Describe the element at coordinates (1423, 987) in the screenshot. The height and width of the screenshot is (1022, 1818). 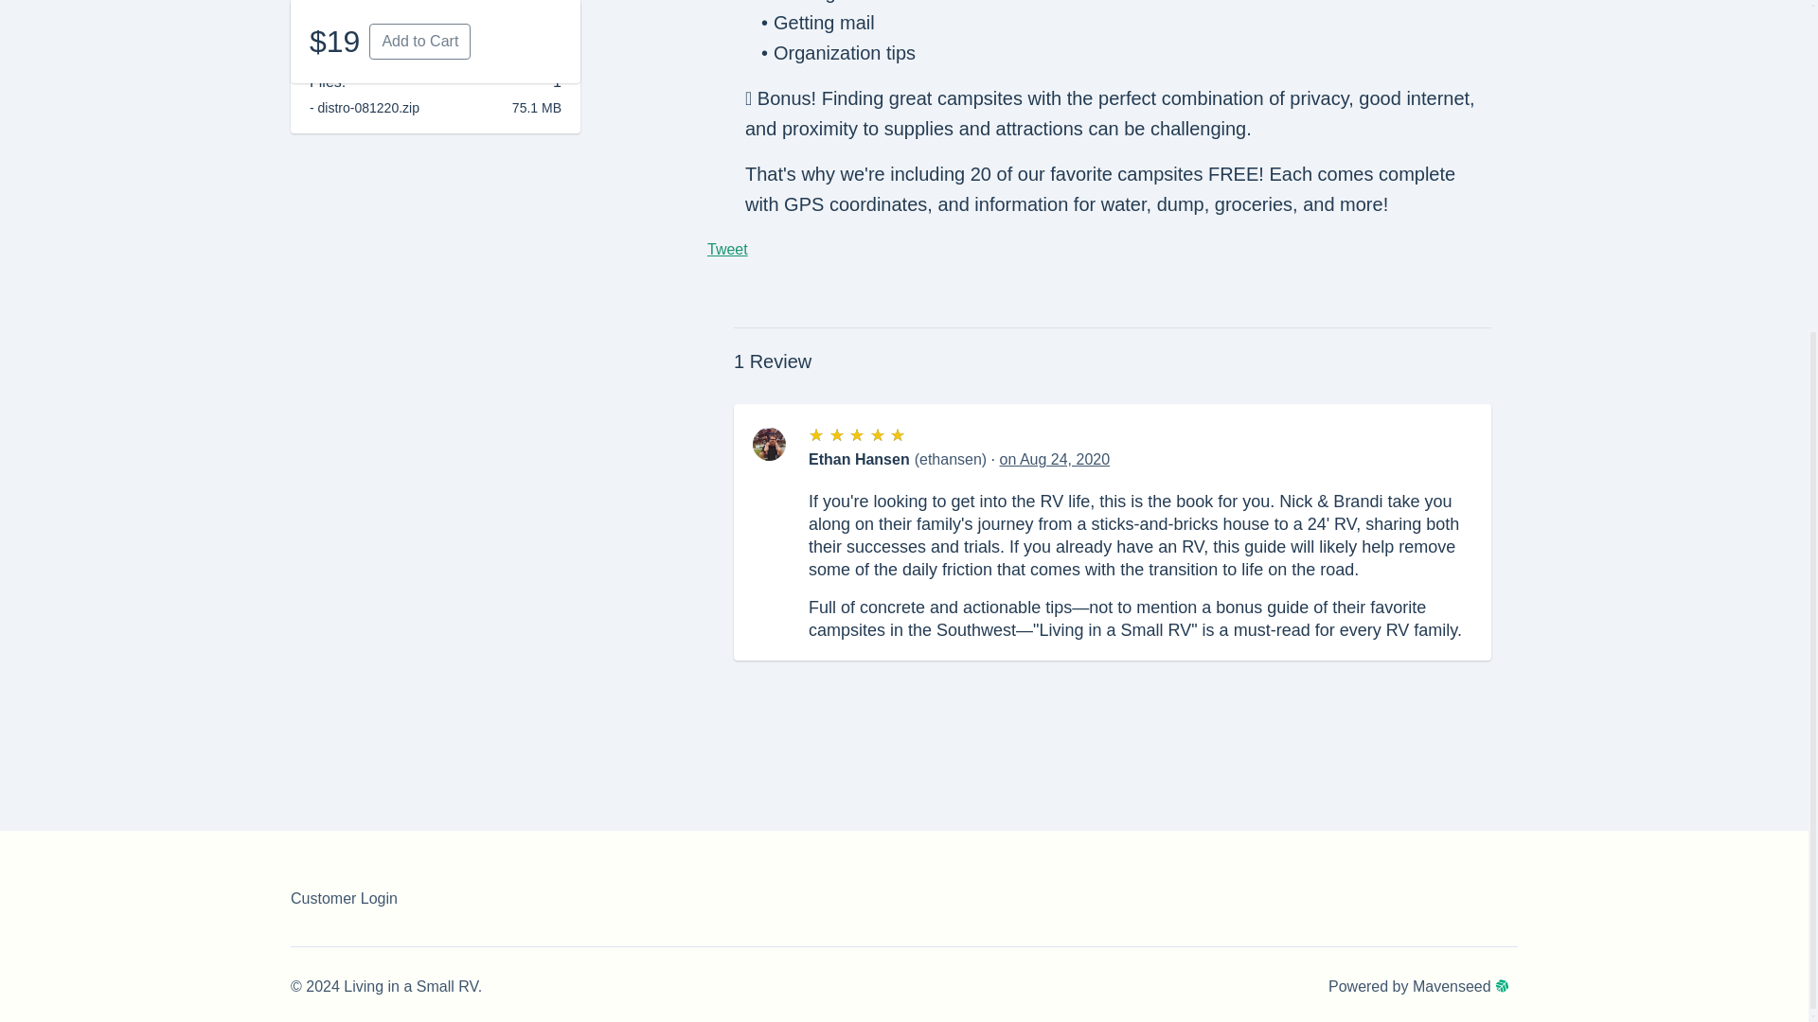
I see `Powered by Mavenseed` at that location.